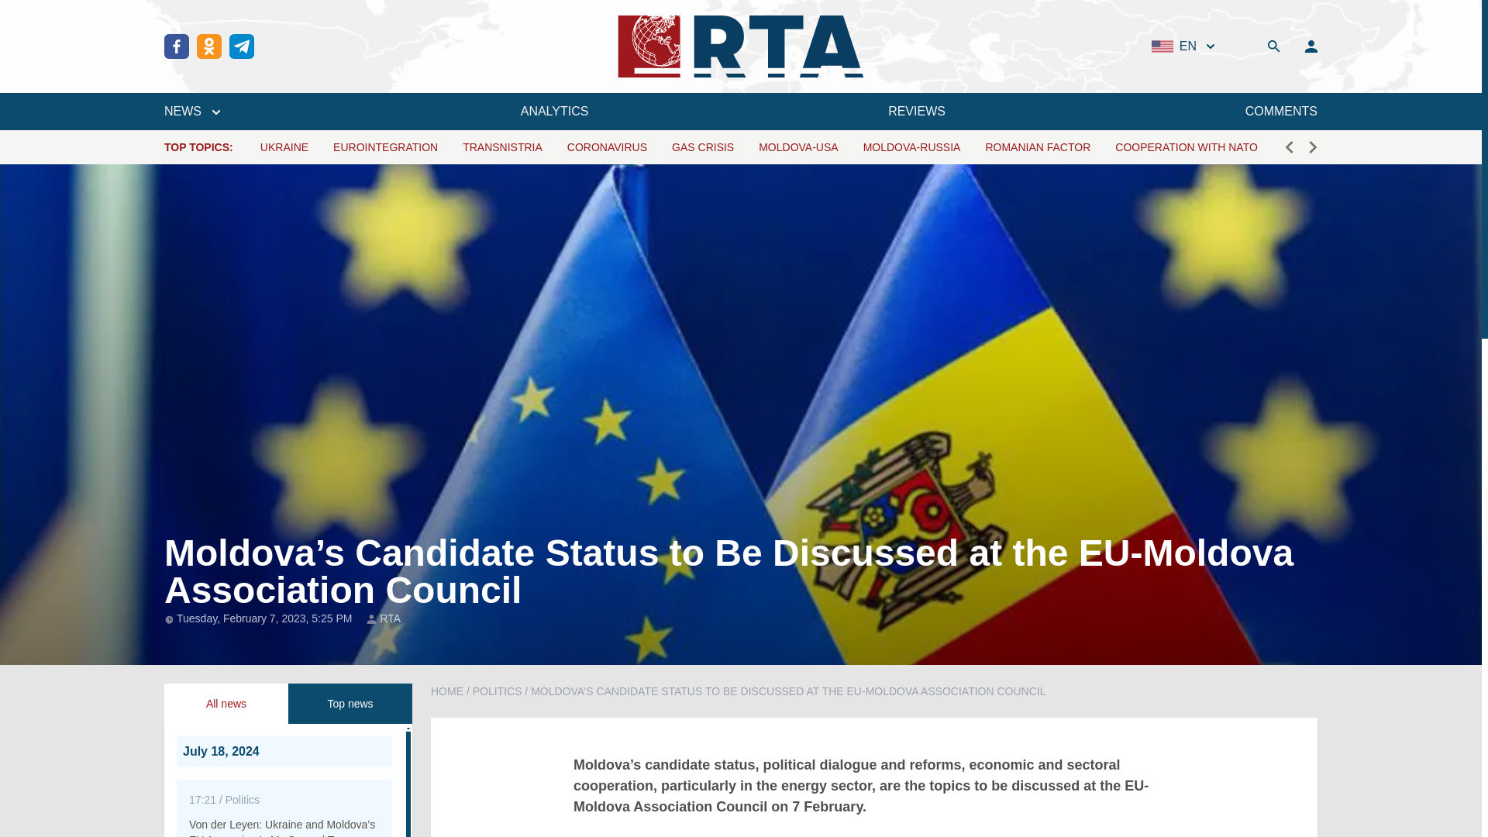  I want to click on NEWS, so click(192, 111).